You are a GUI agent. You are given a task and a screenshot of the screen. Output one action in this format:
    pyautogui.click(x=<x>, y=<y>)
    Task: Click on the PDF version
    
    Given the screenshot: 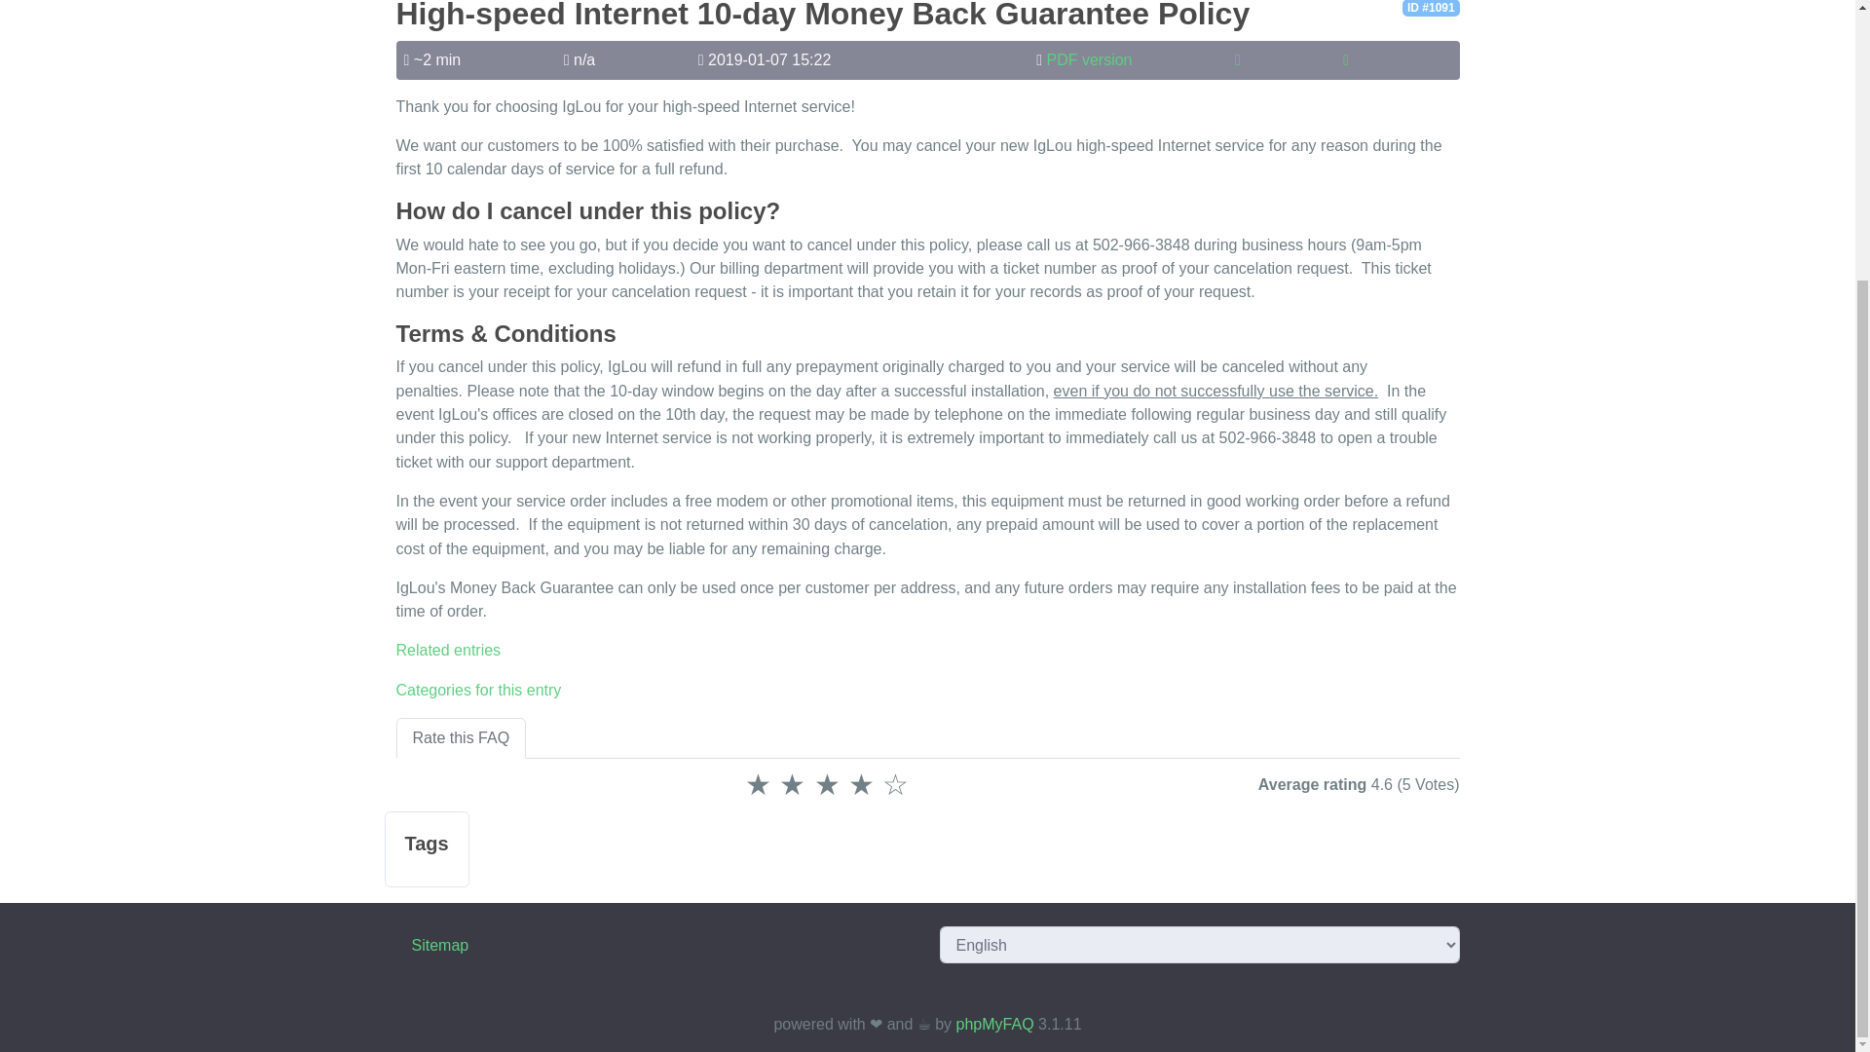 What is the action you would take?
    pyautogui.click(x=1088, y=59)
    